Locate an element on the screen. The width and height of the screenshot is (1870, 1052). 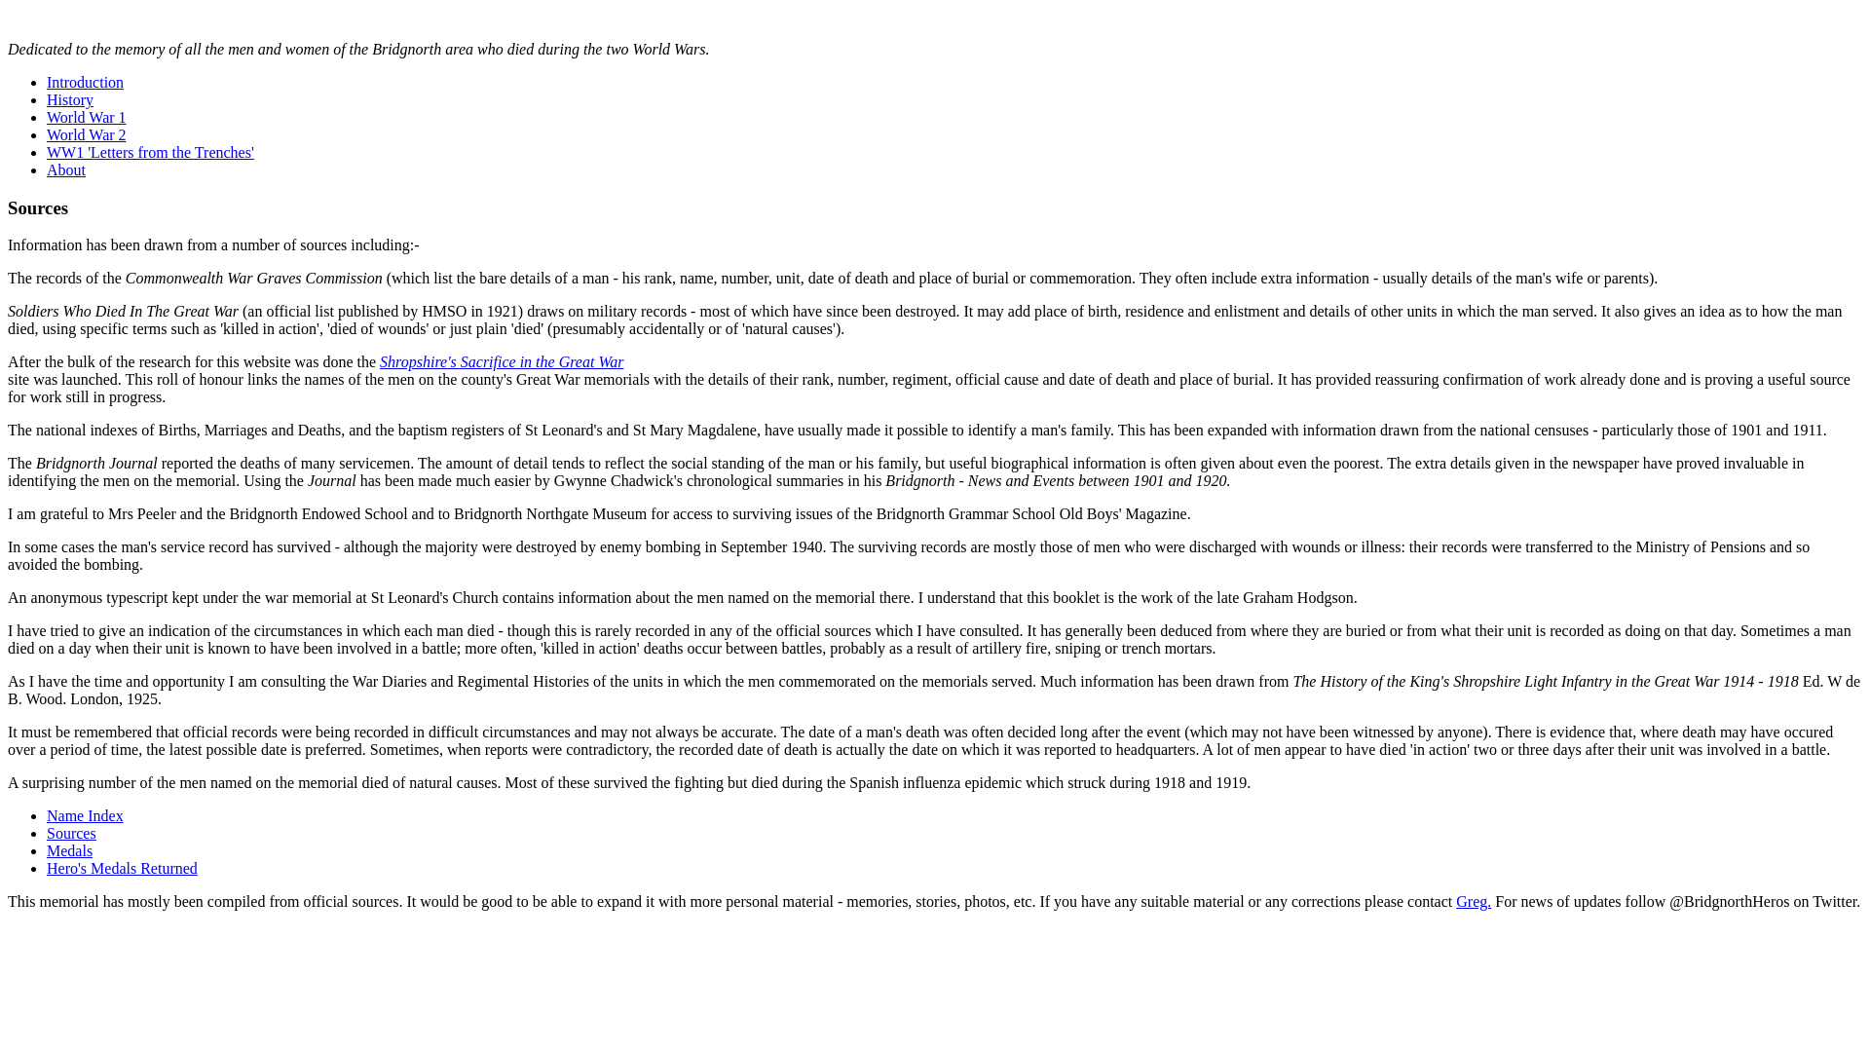
Shropshire's Sacrifice in the Great War is located at coordinates (501, 361).